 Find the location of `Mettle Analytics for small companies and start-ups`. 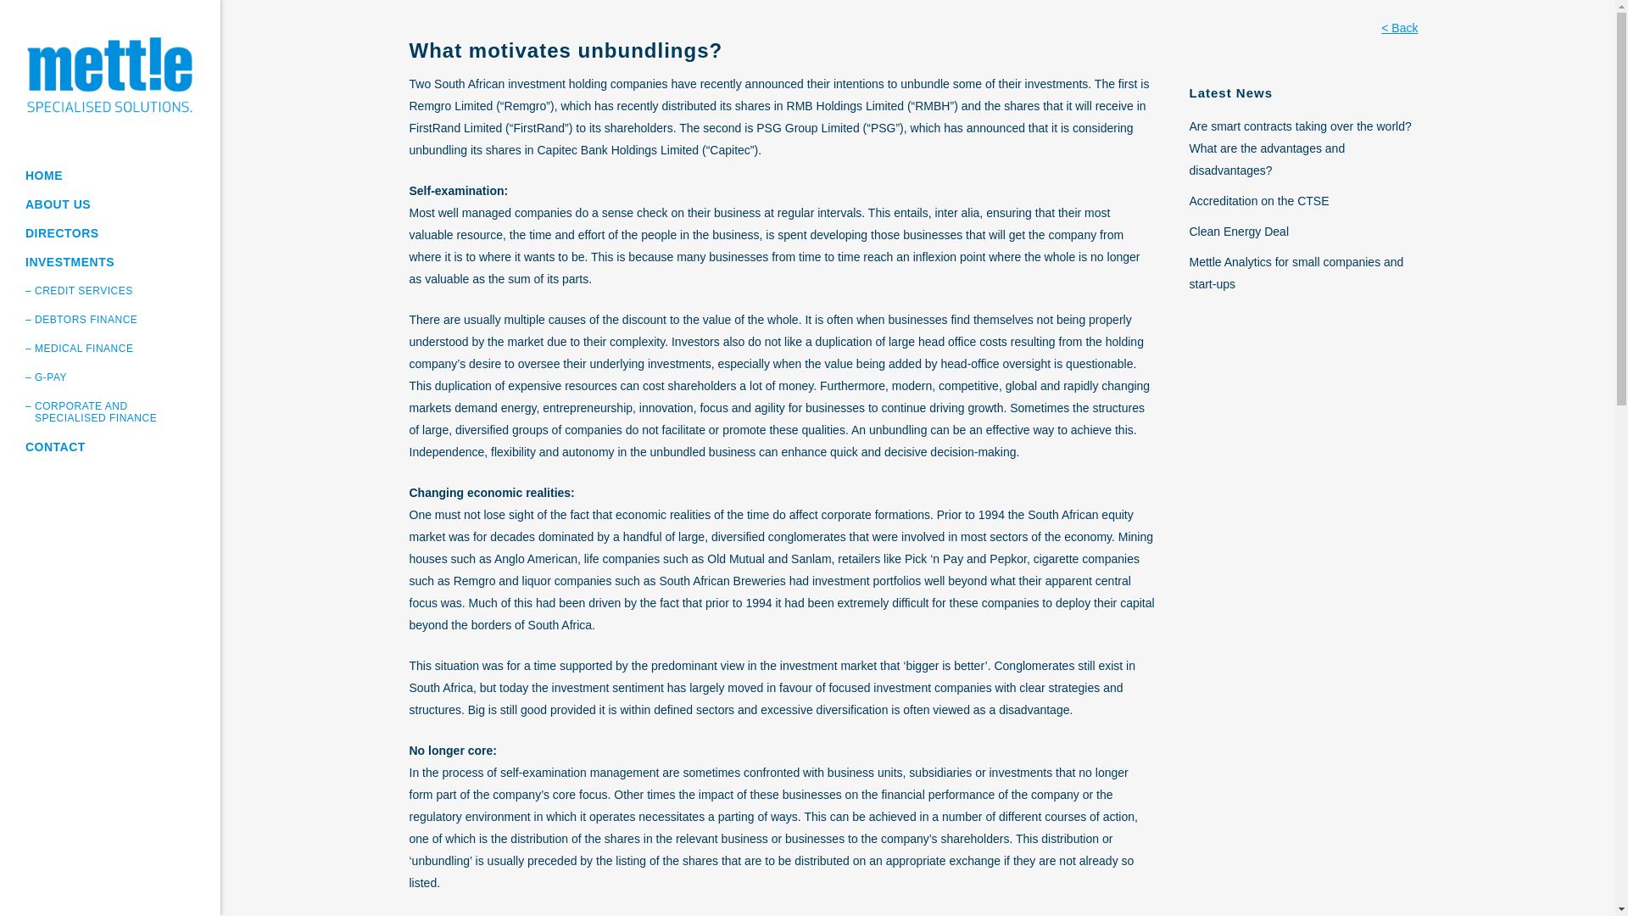

Mettle Analytics for small companies and start-ups is located at coordinates (1296, 273).